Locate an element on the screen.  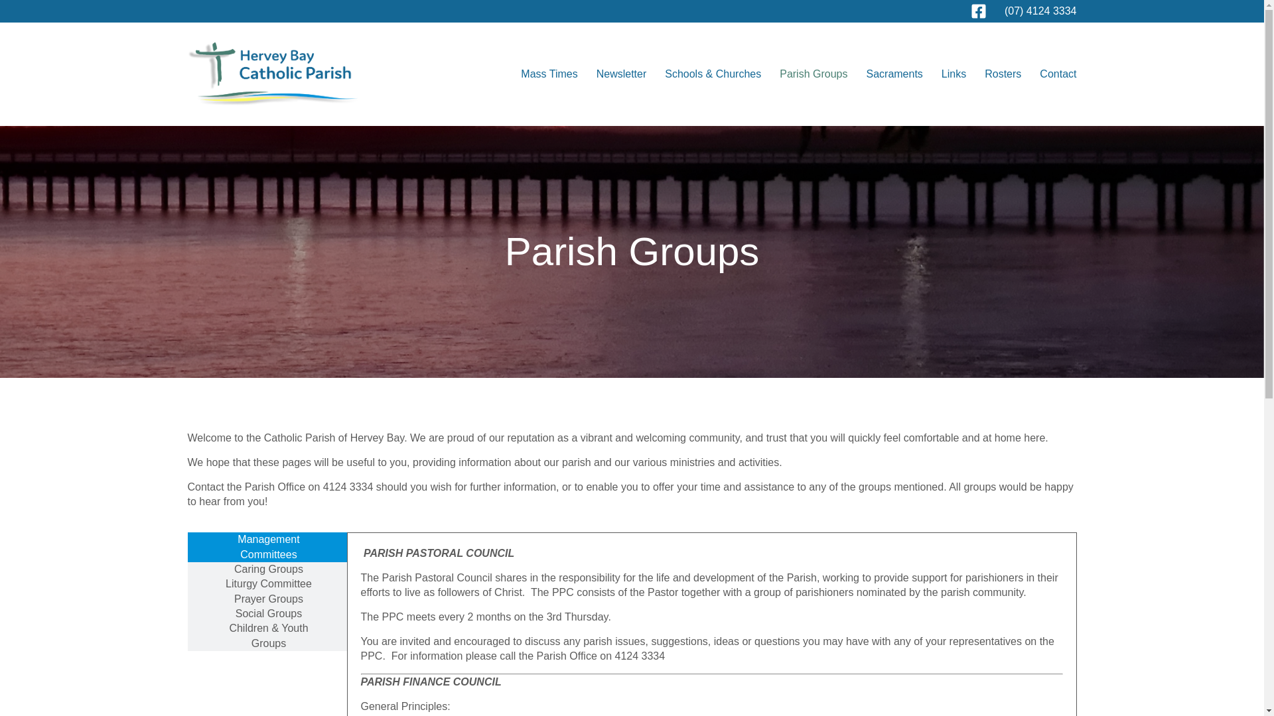
Rosters is located at coordinates (1003, 74).